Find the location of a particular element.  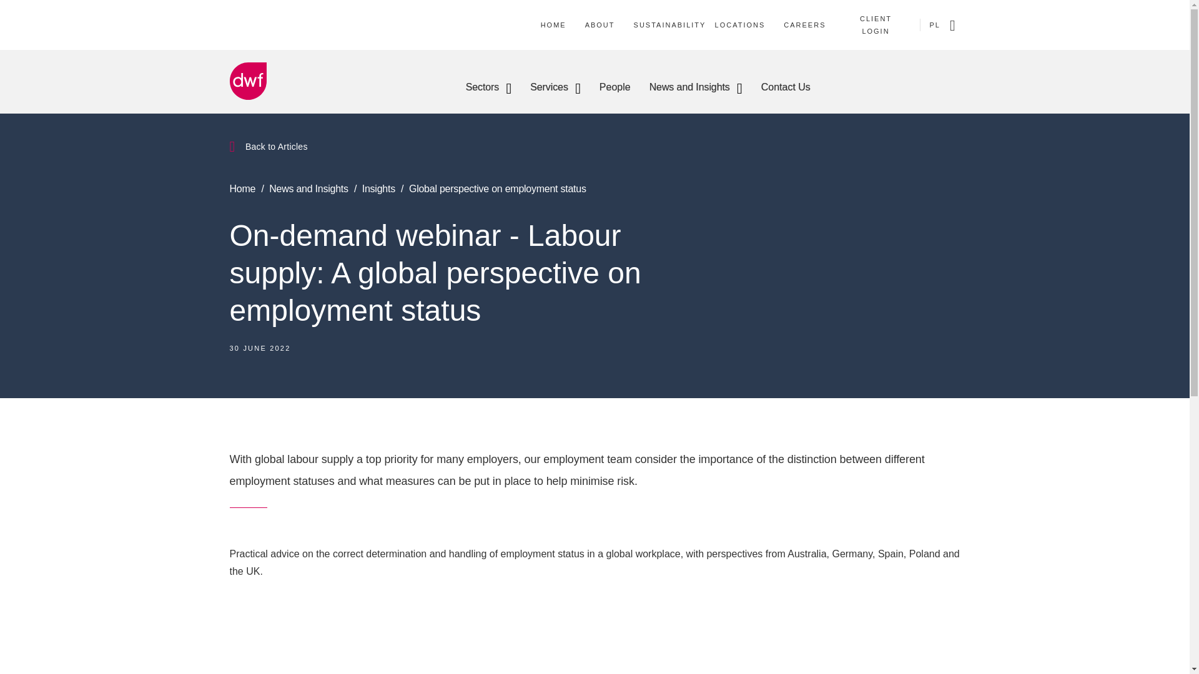

SUSTAINABILITY is located at coordinates (669, 25).